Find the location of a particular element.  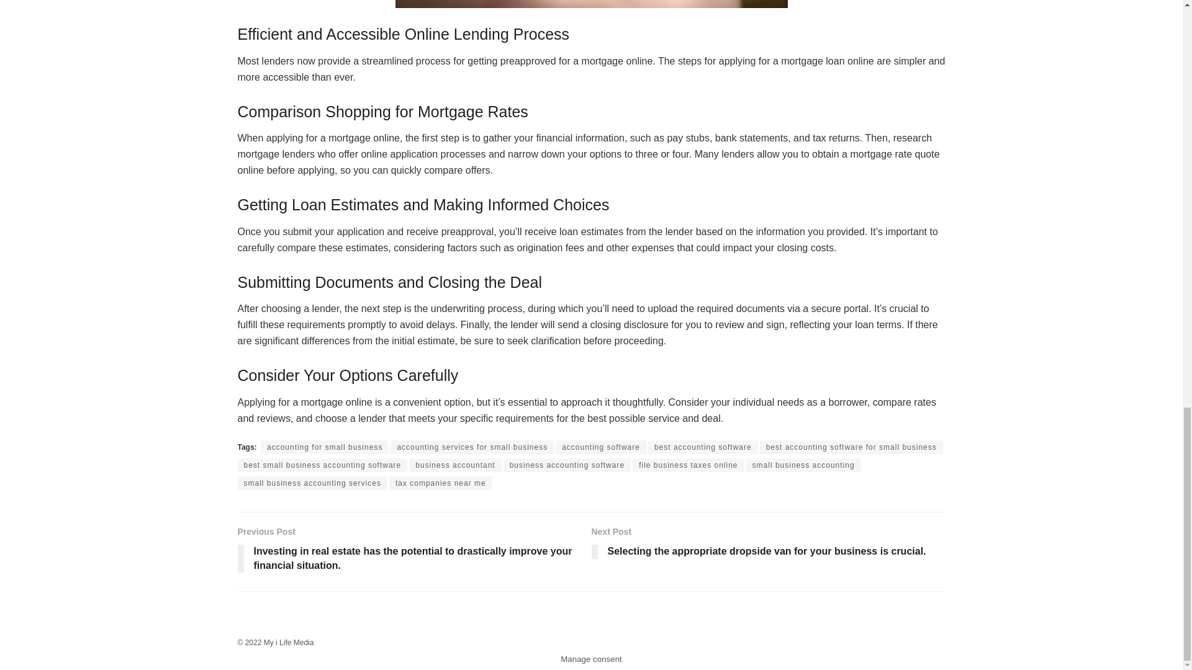

Image by mastersenaiper from Pixabay is located at coordinates (590, 4).